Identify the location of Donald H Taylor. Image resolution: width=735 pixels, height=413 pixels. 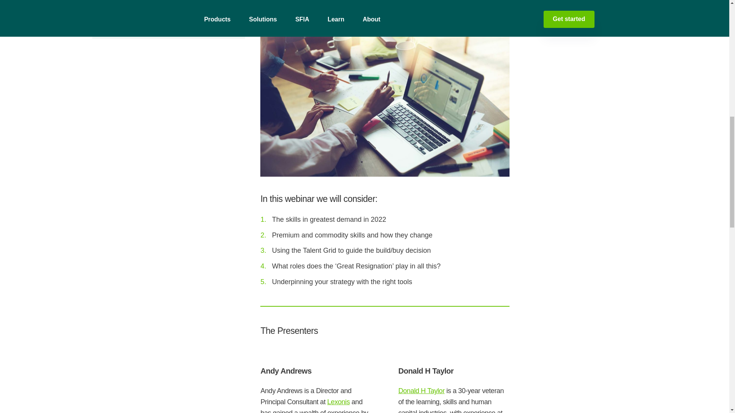
(421, 391).